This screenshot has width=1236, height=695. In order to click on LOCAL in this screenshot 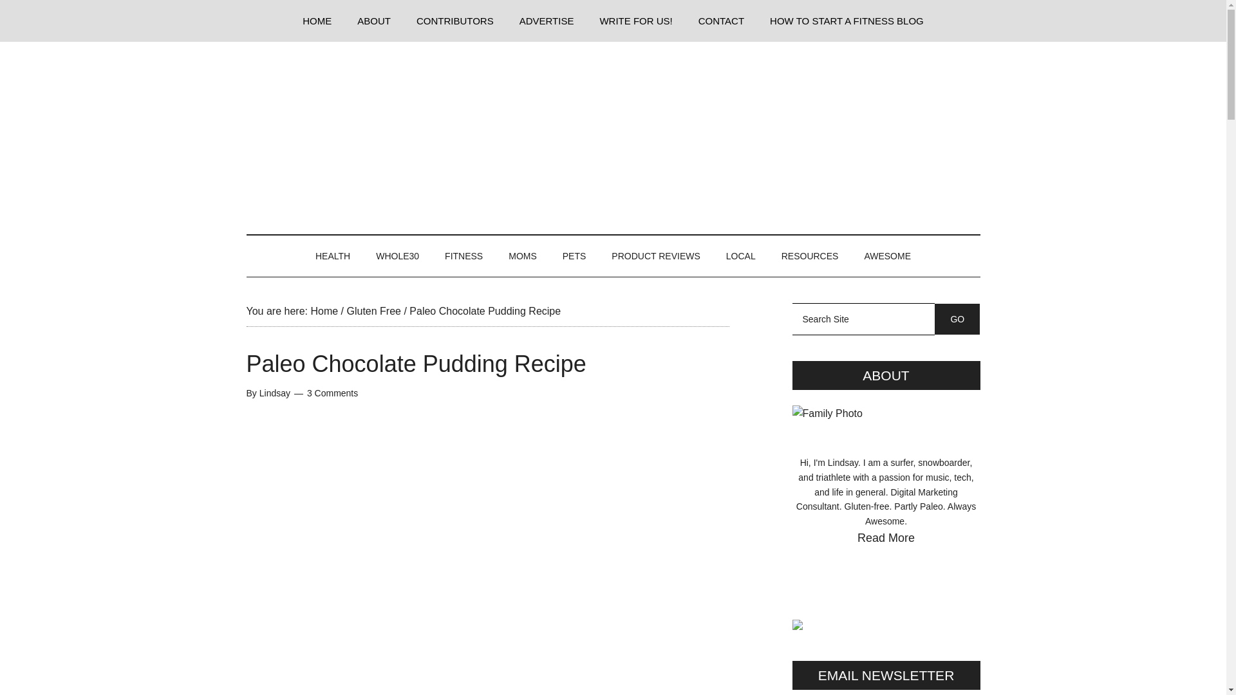, I will do `click(740, 256)`.